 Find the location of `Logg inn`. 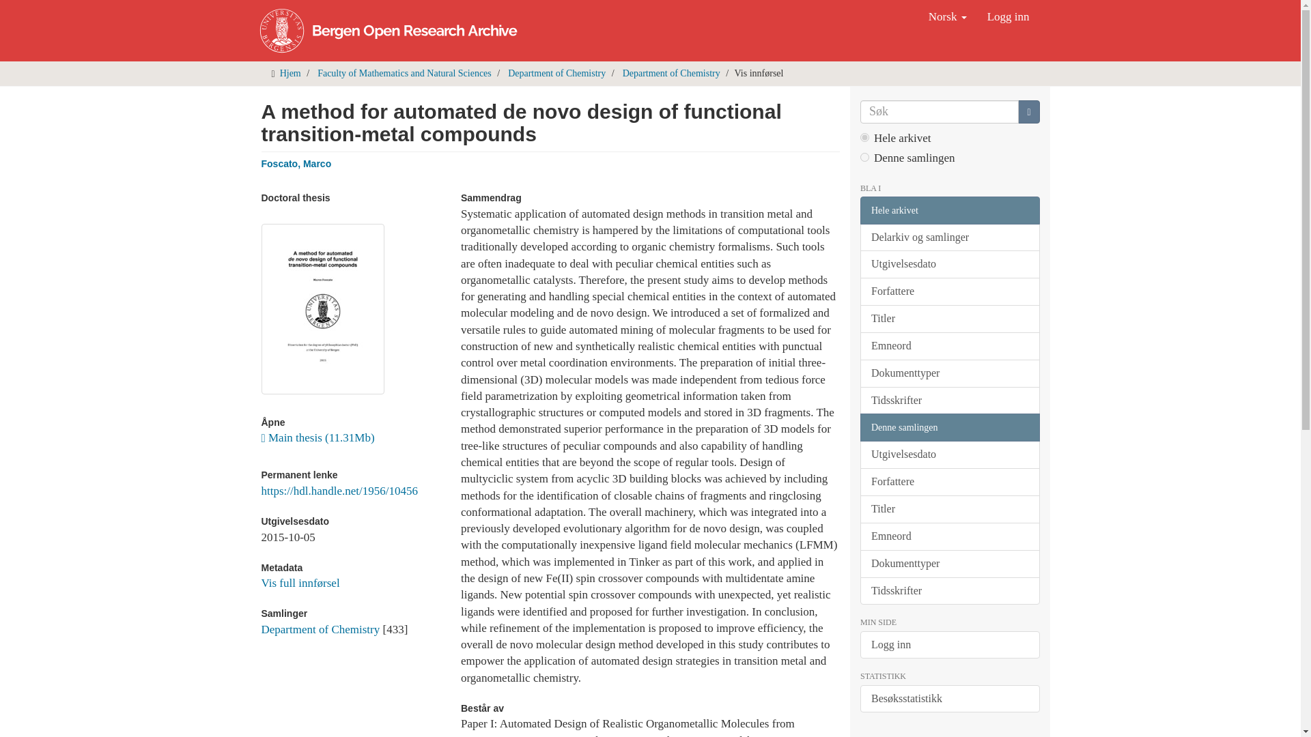

Logg inn is located at coordinates (1008, 16).